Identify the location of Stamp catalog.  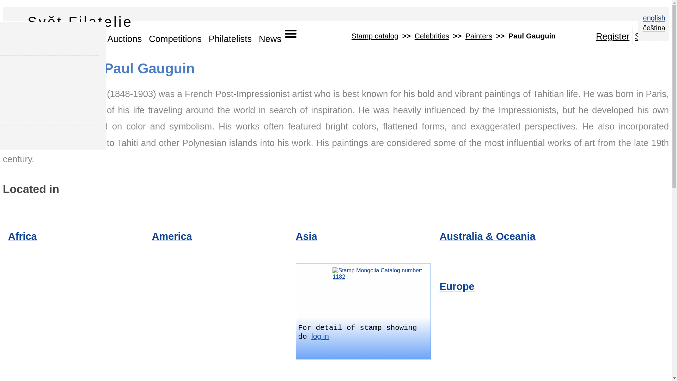
(375, 36).